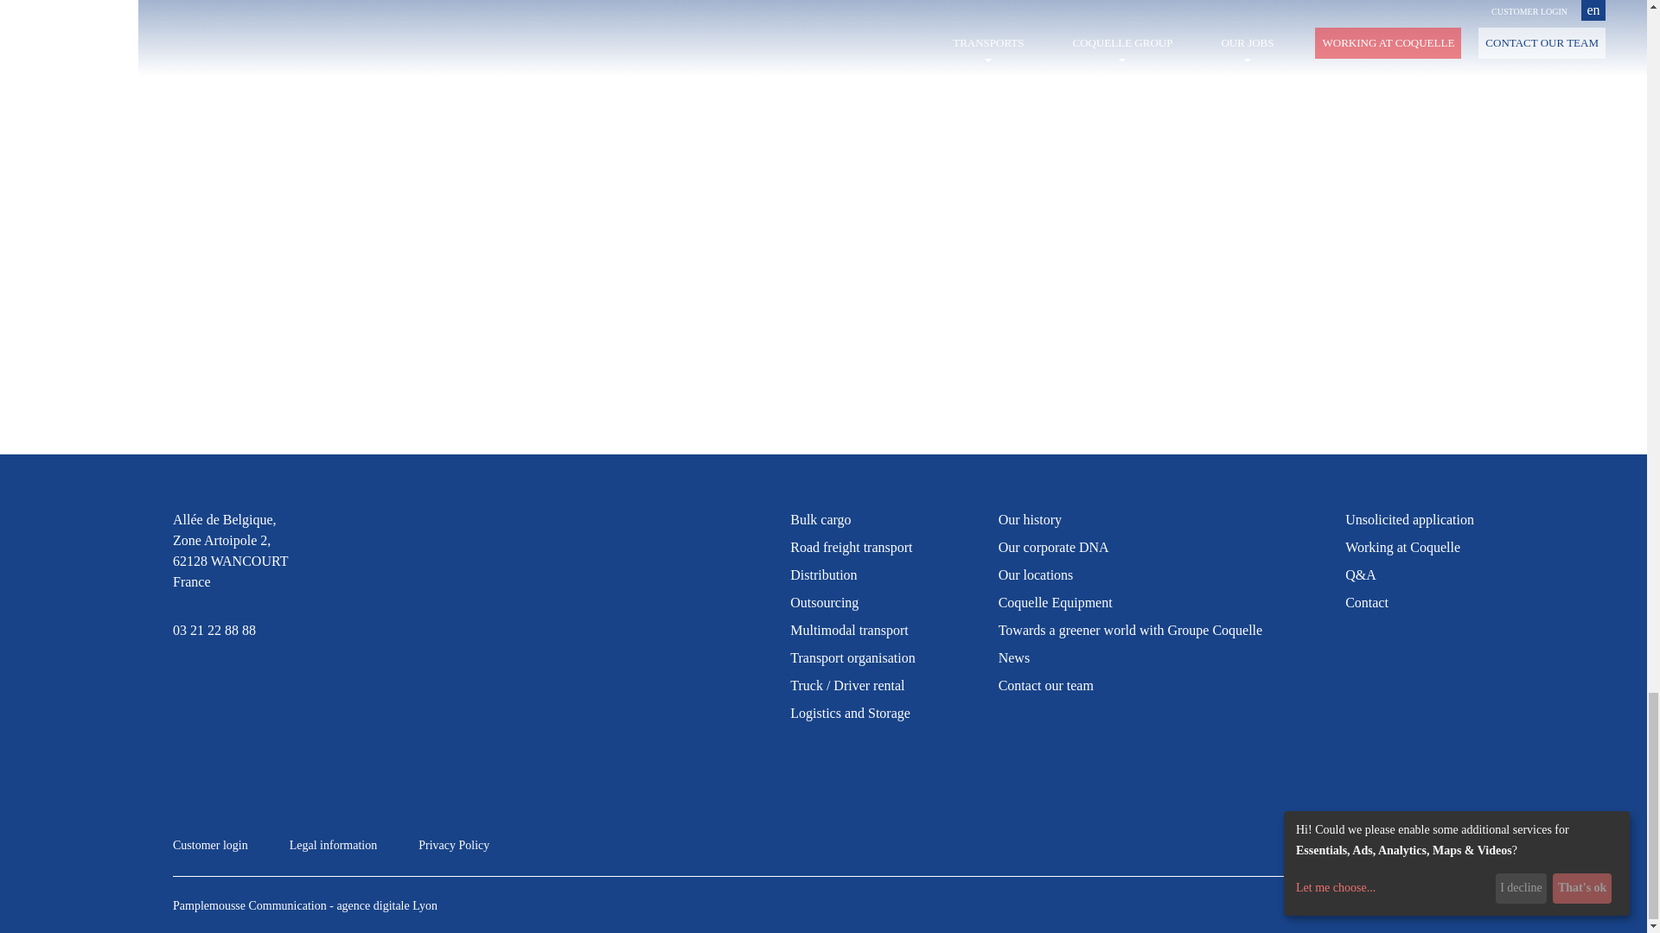 The image size is (1660, 933). What do you see at coordinates (849, 630) in the screenshot?
I see `Multimodal transport` at bounding box center [849, 630].